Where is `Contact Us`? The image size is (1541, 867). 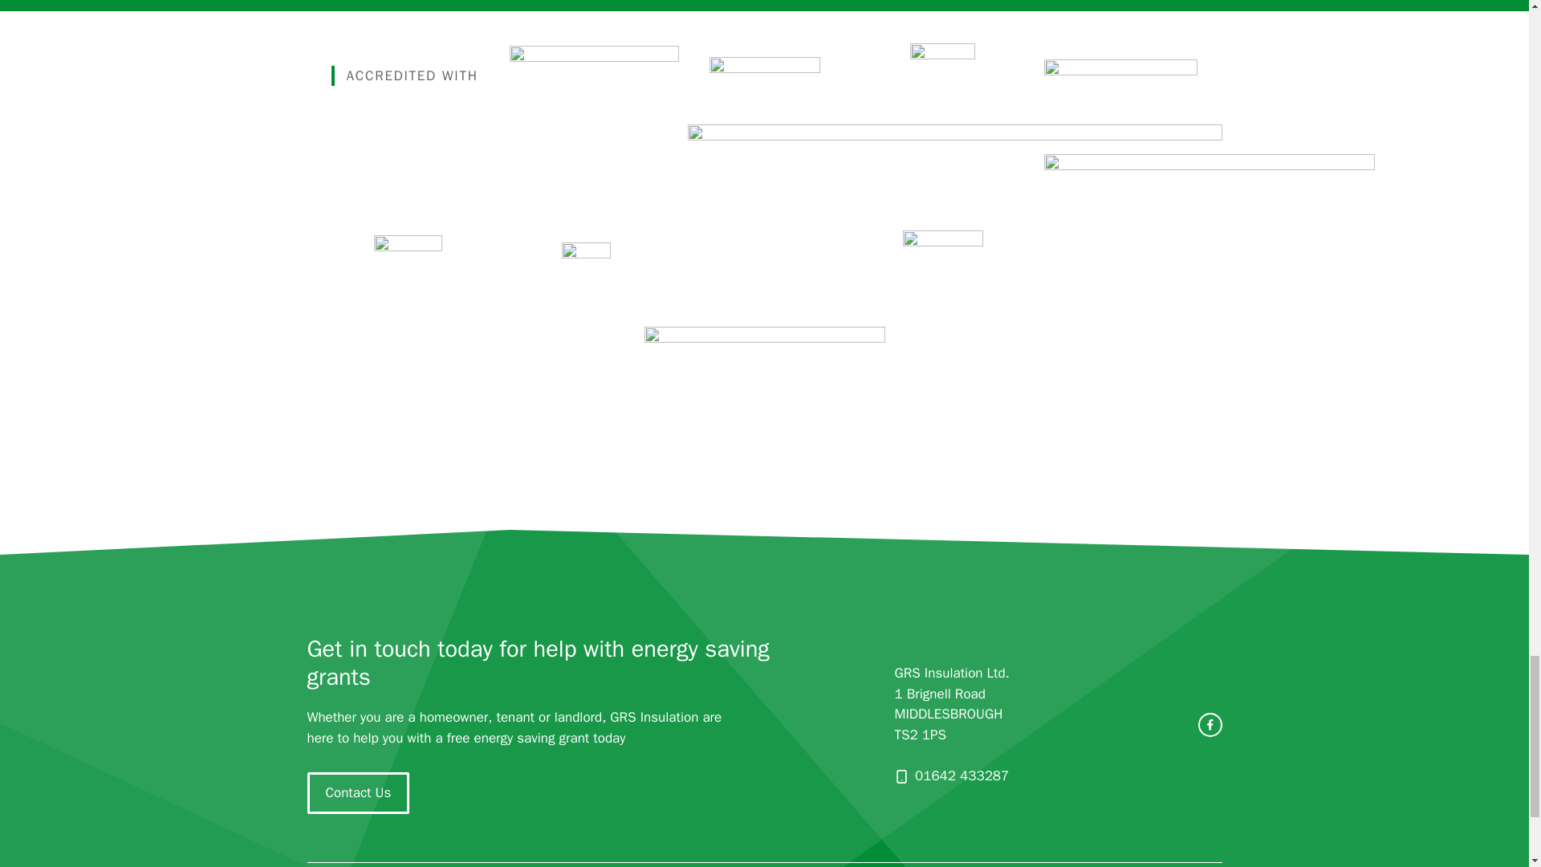 Contact Us is located at coordinates (358, 793).